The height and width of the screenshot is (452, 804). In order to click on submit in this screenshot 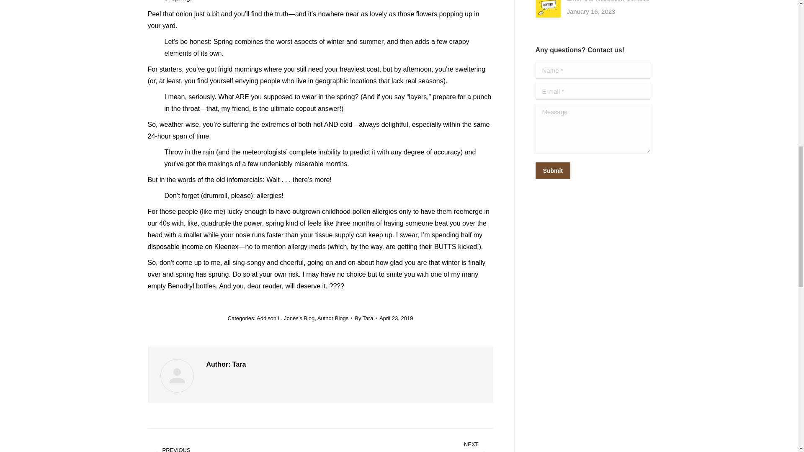, I will do `click(592, 172)`.